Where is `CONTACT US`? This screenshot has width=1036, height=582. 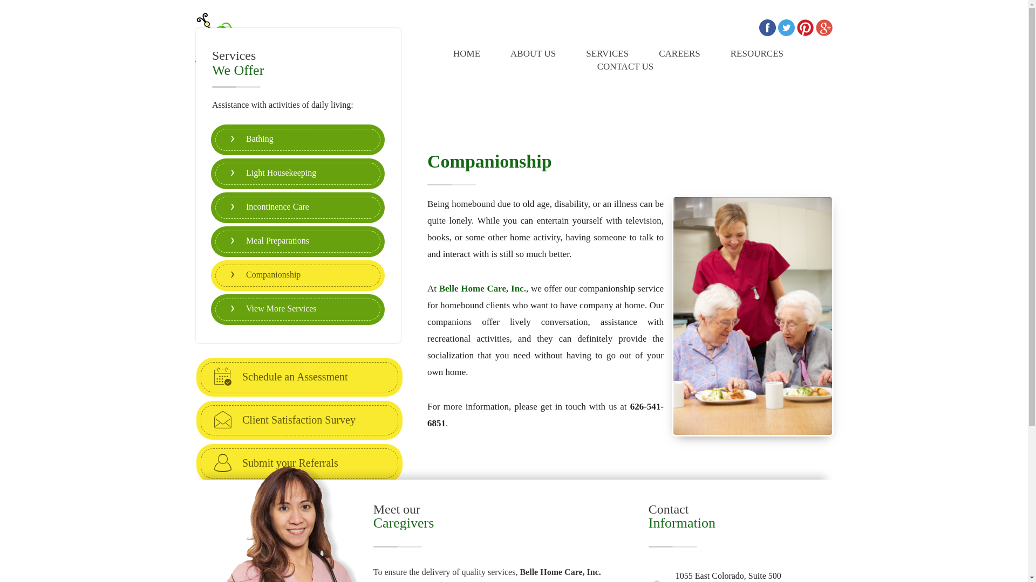
CONTACT US is located at coordinates (621, 67).